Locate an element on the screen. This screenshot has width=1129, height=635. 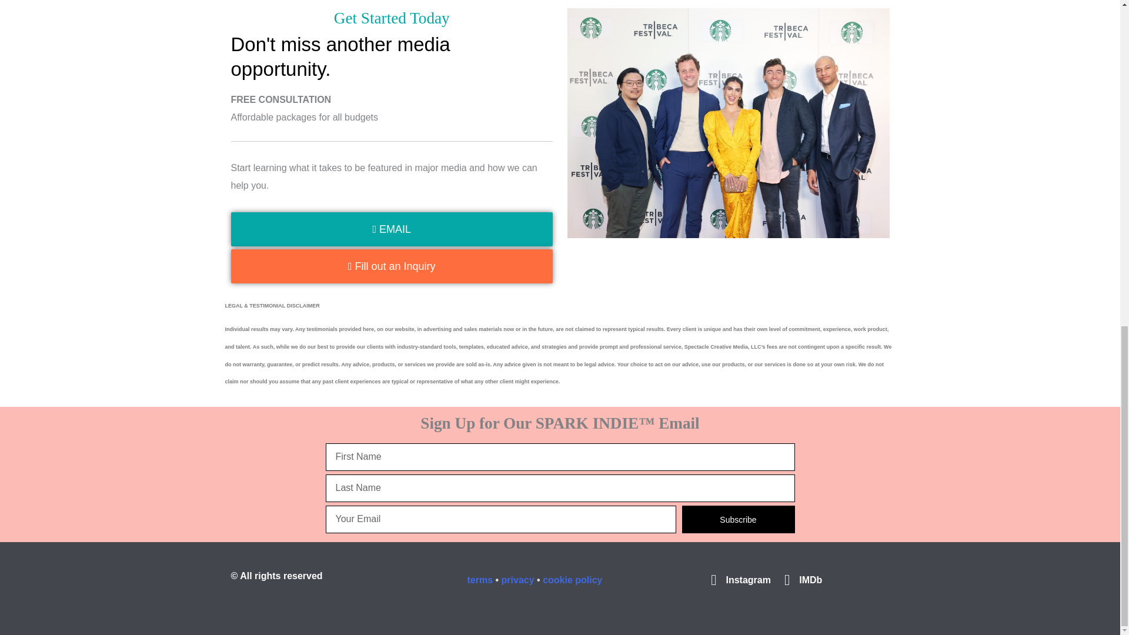
cookie policy is located at coordinates (572, 580).